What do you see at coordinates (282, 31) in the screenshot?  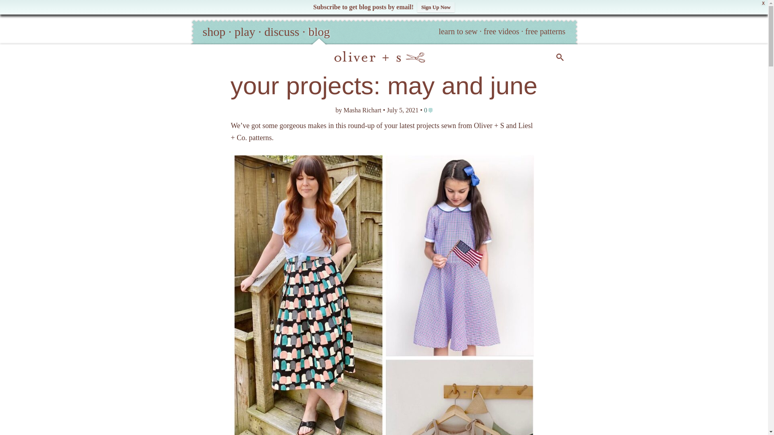 I see `discuss` at bounding box center [282, 31].